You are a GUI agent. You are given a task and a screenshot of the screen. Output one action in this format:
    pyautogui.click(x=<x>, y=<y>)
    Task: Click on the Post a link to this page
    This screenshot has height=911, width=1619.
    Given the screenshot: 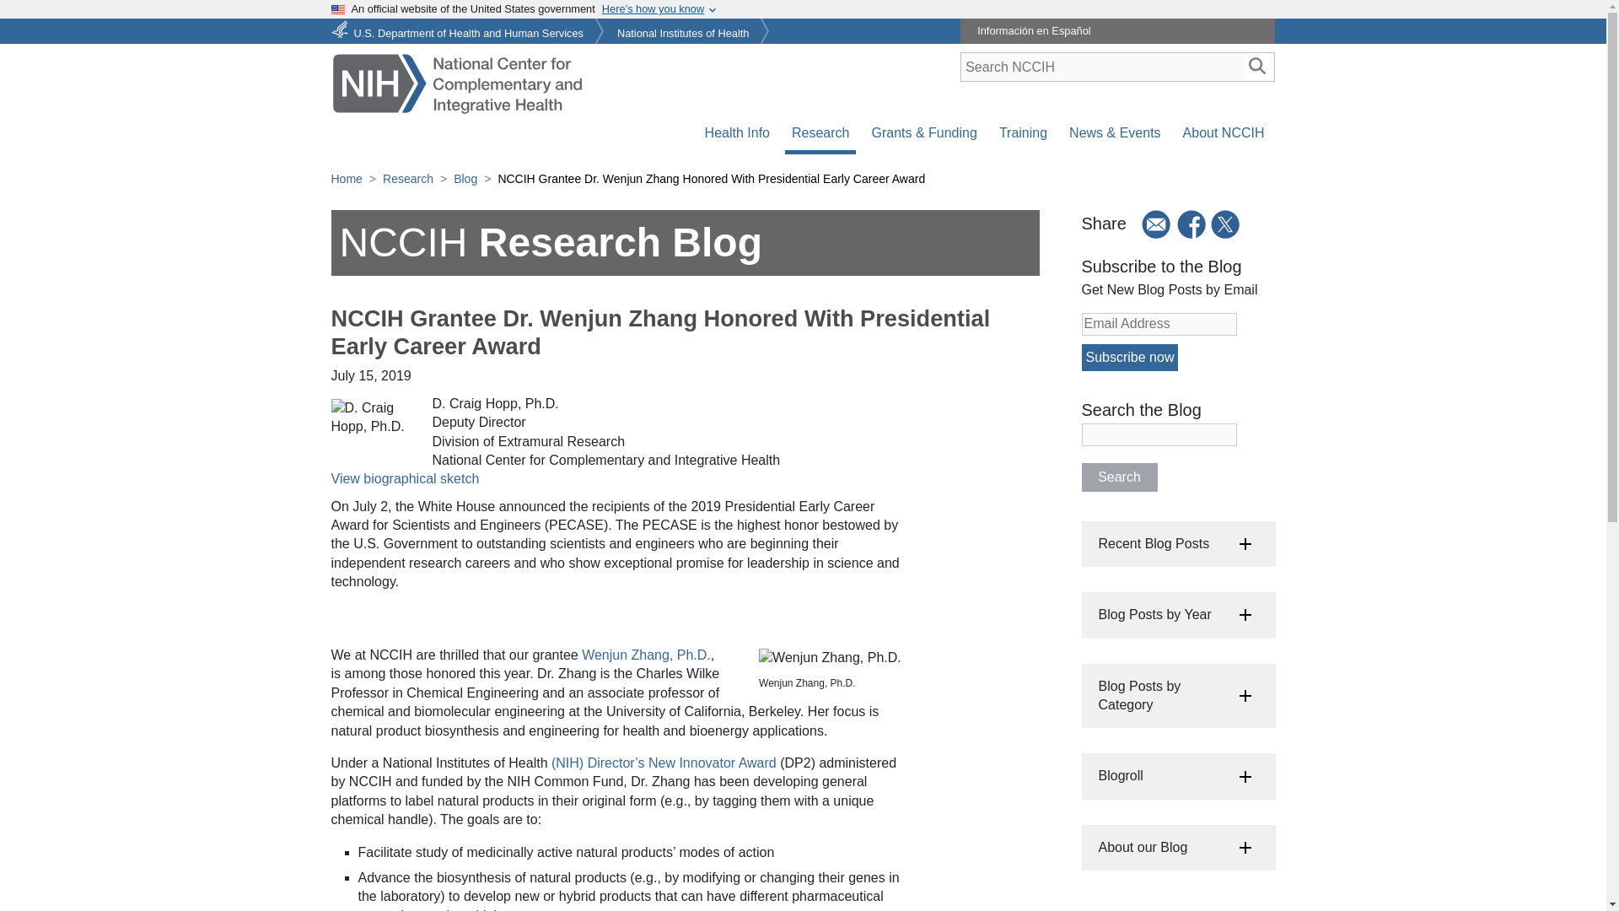 What is the action you would take?
    pyautogui.click(x=1226, y=224)
    